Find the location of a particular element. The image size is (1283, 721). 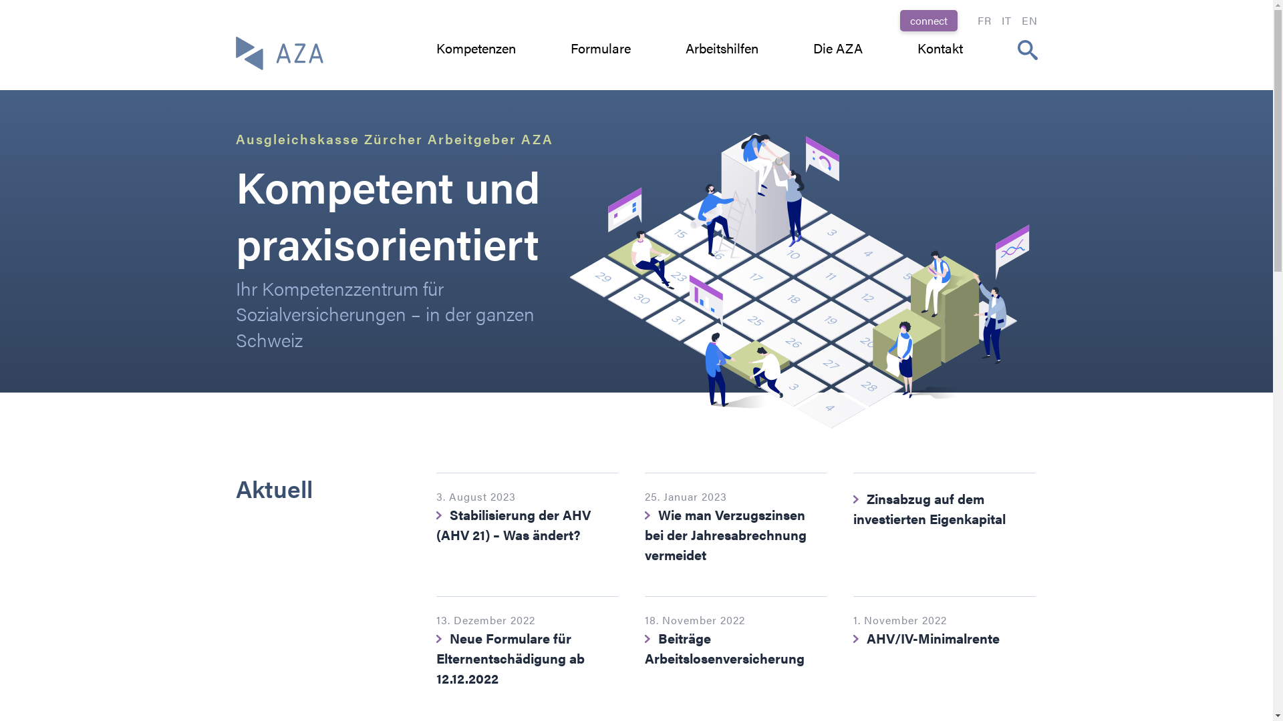

Formulare is located at coordinates (601, 48).